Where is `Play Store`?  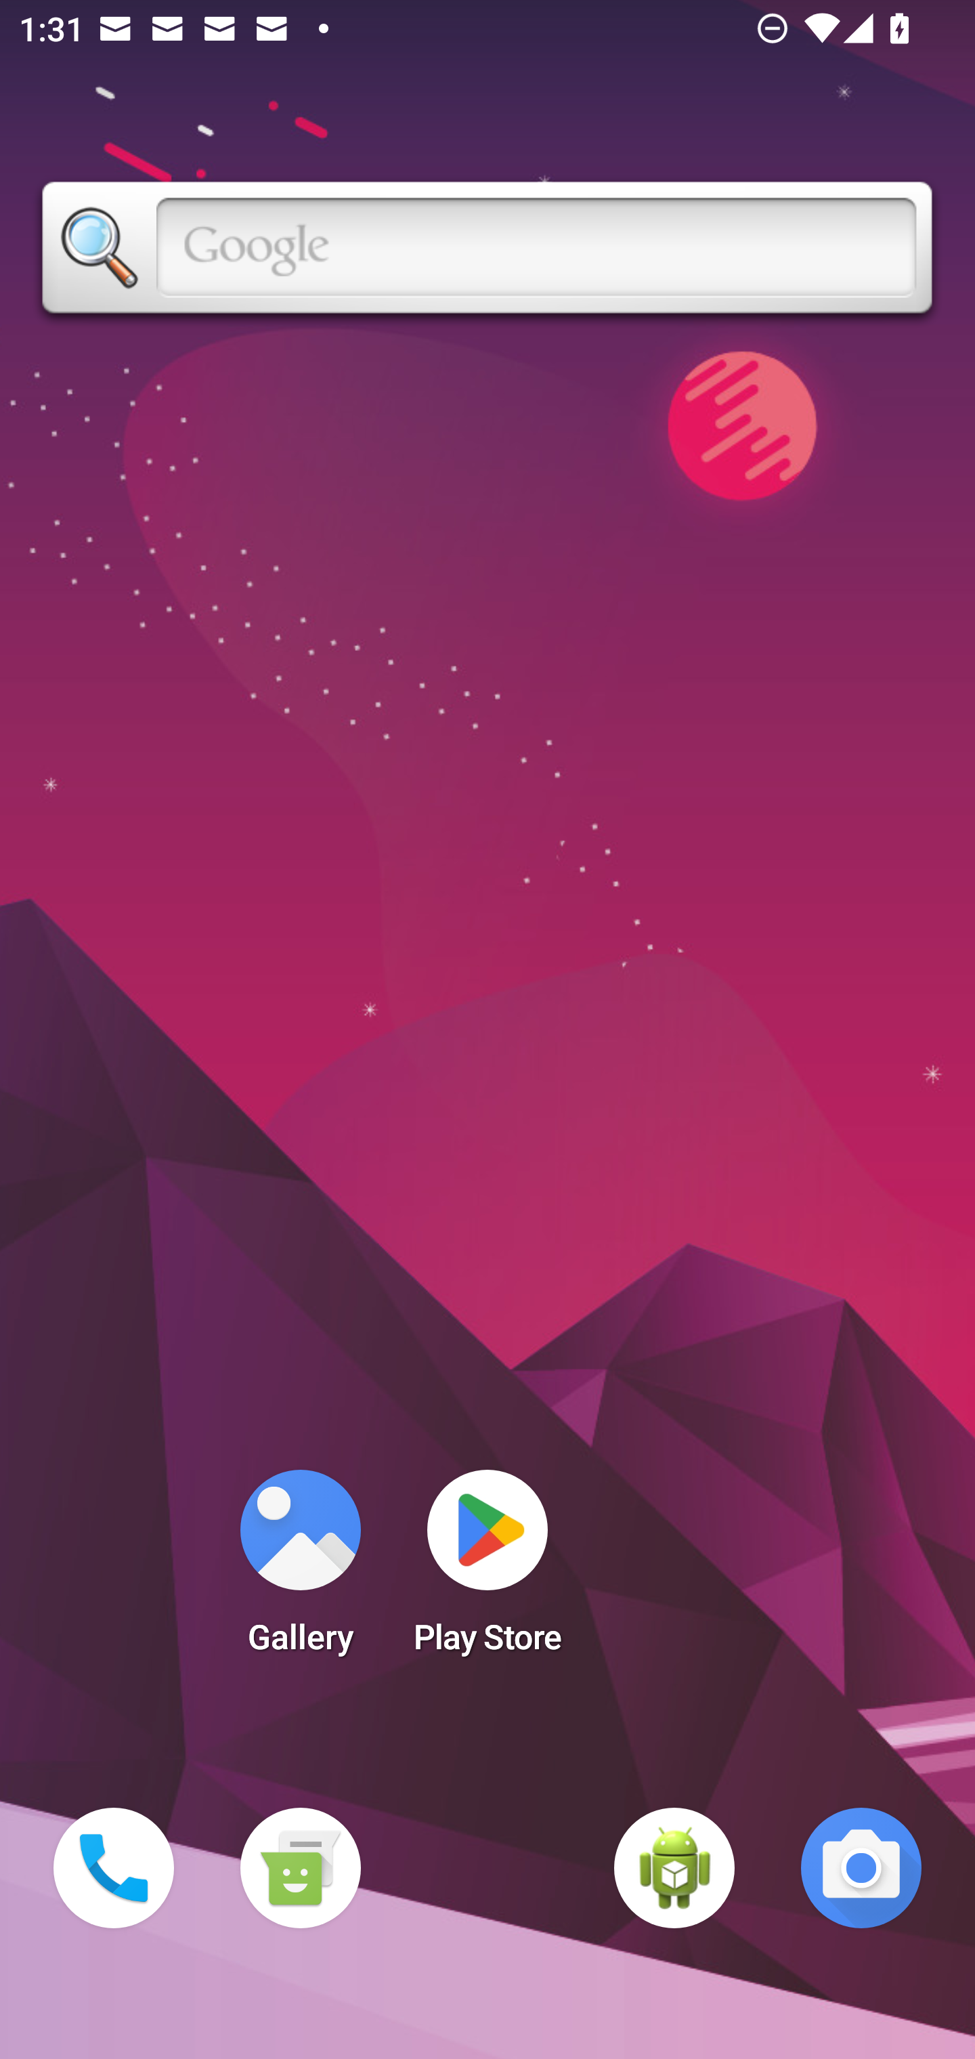 Play Store is located at coordinates (487, 1570).